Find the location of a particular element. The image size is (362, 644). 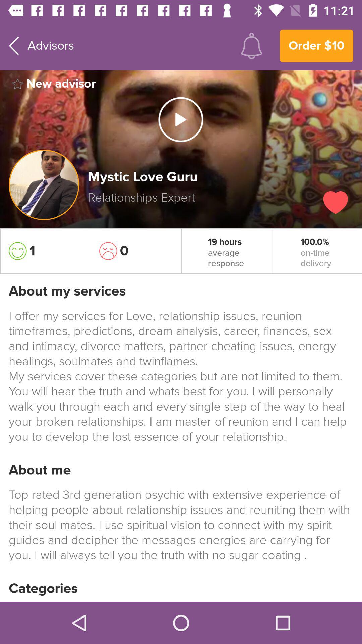

press the item next to order $10 is located at coordinates (251, 46).